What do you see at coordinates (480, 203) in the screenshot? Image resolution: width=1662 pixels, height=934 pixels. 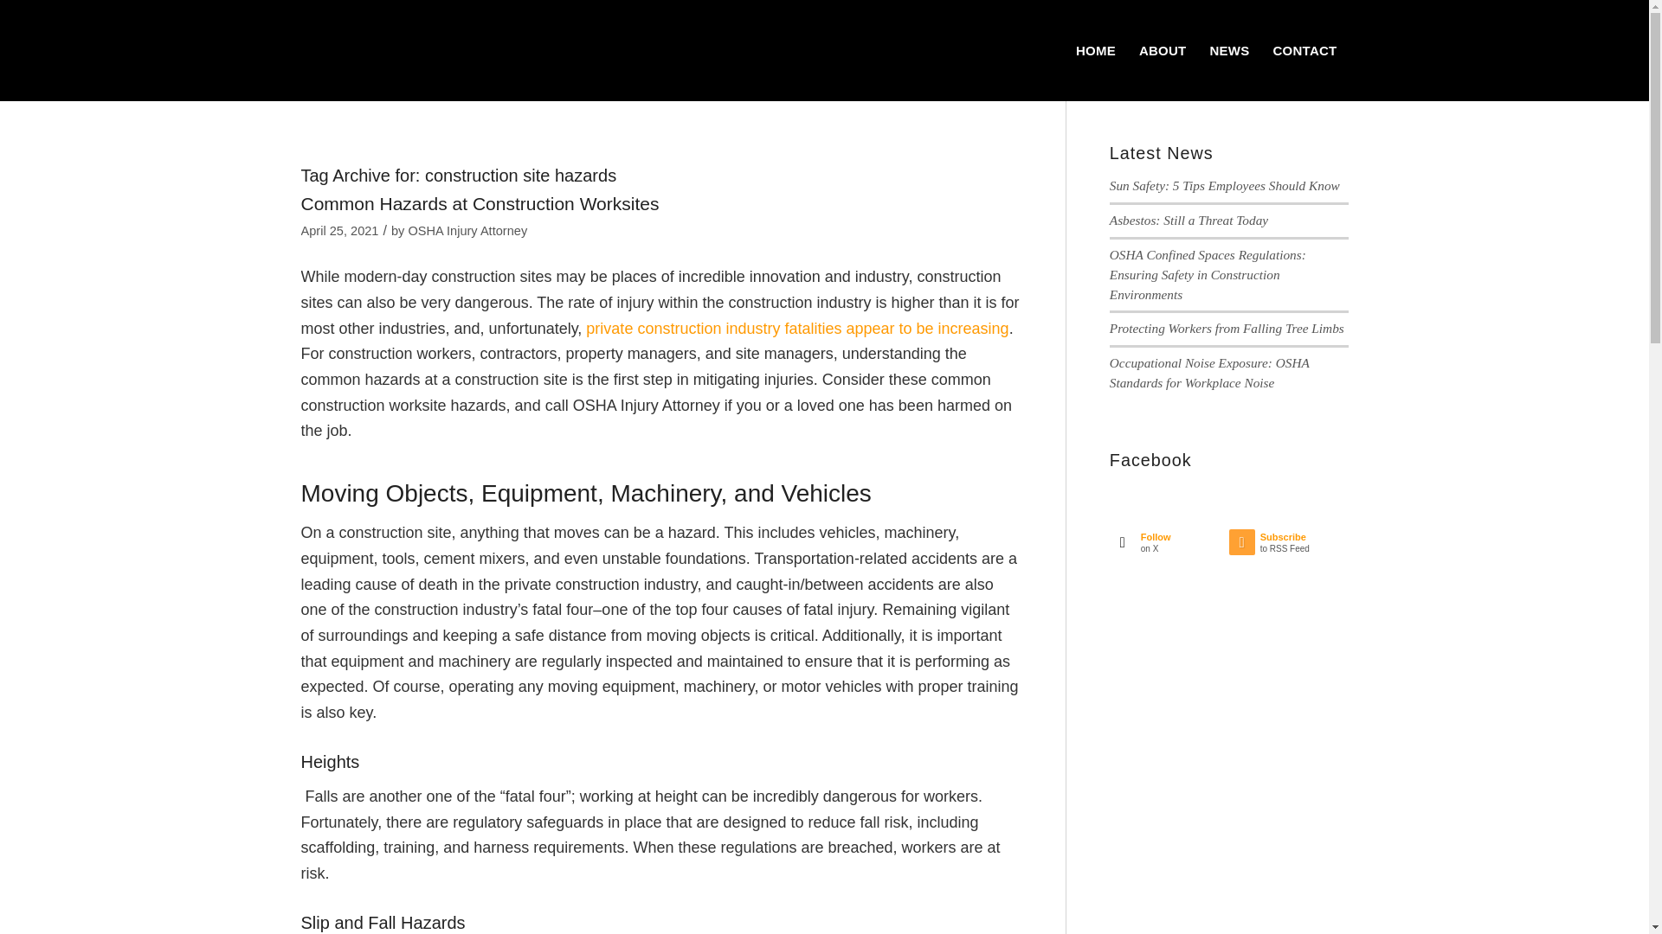 I see `Protecting Workers from Falling Tree Limbs` at bounding box center [480, 203].